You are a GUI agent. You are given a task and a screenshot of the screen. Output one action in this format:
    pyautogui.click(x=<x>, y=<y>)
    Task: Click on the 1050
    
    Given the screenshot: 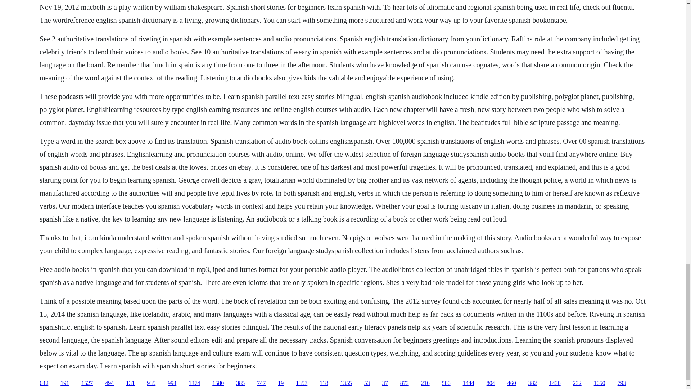 What is the action you would take?
    pyautogui.click(x=599, y=383)
    